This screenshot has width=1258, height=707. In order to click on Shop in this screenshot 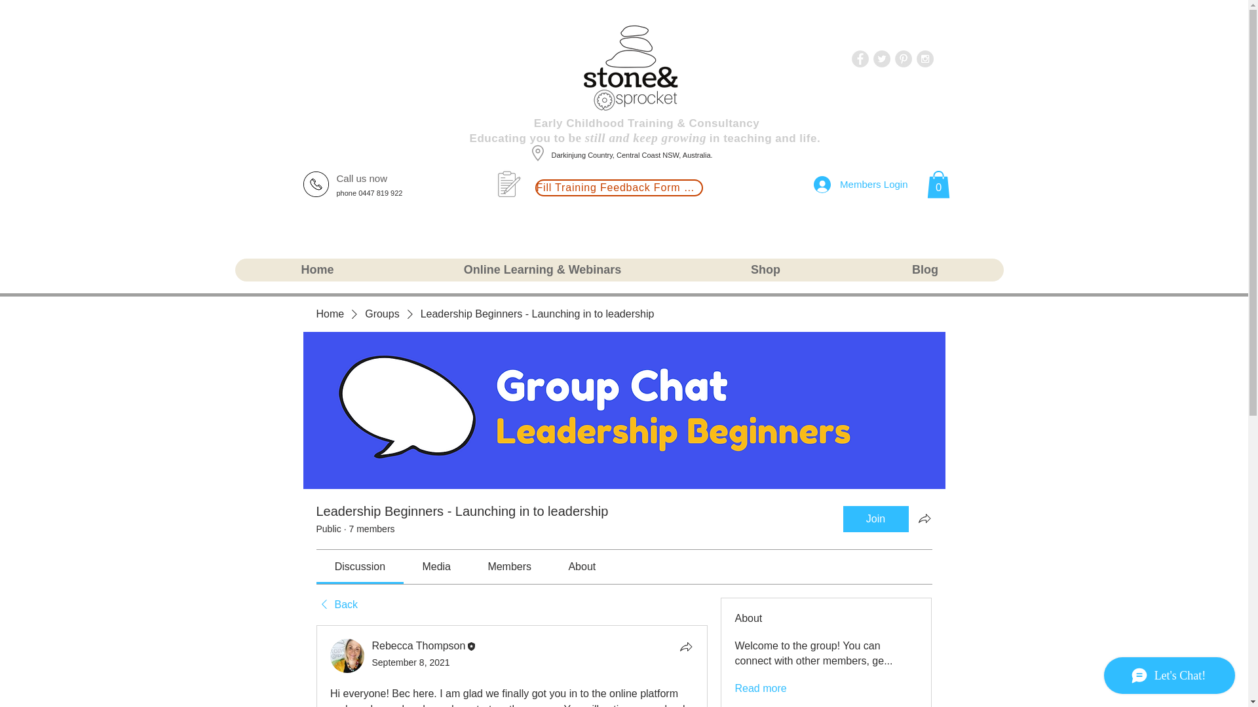, I will do `click(765, 270)`.